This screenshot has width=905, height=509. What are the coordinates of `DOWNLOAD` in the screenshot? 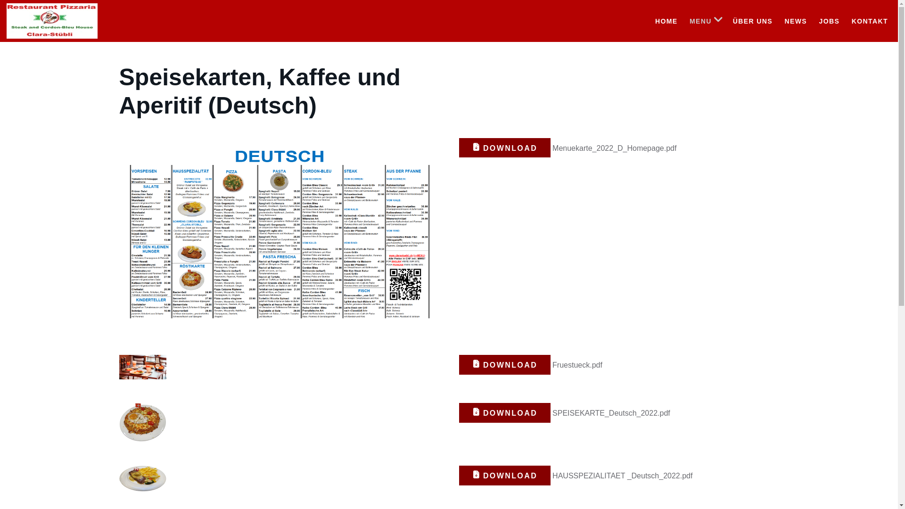 It's located at (505, 148).